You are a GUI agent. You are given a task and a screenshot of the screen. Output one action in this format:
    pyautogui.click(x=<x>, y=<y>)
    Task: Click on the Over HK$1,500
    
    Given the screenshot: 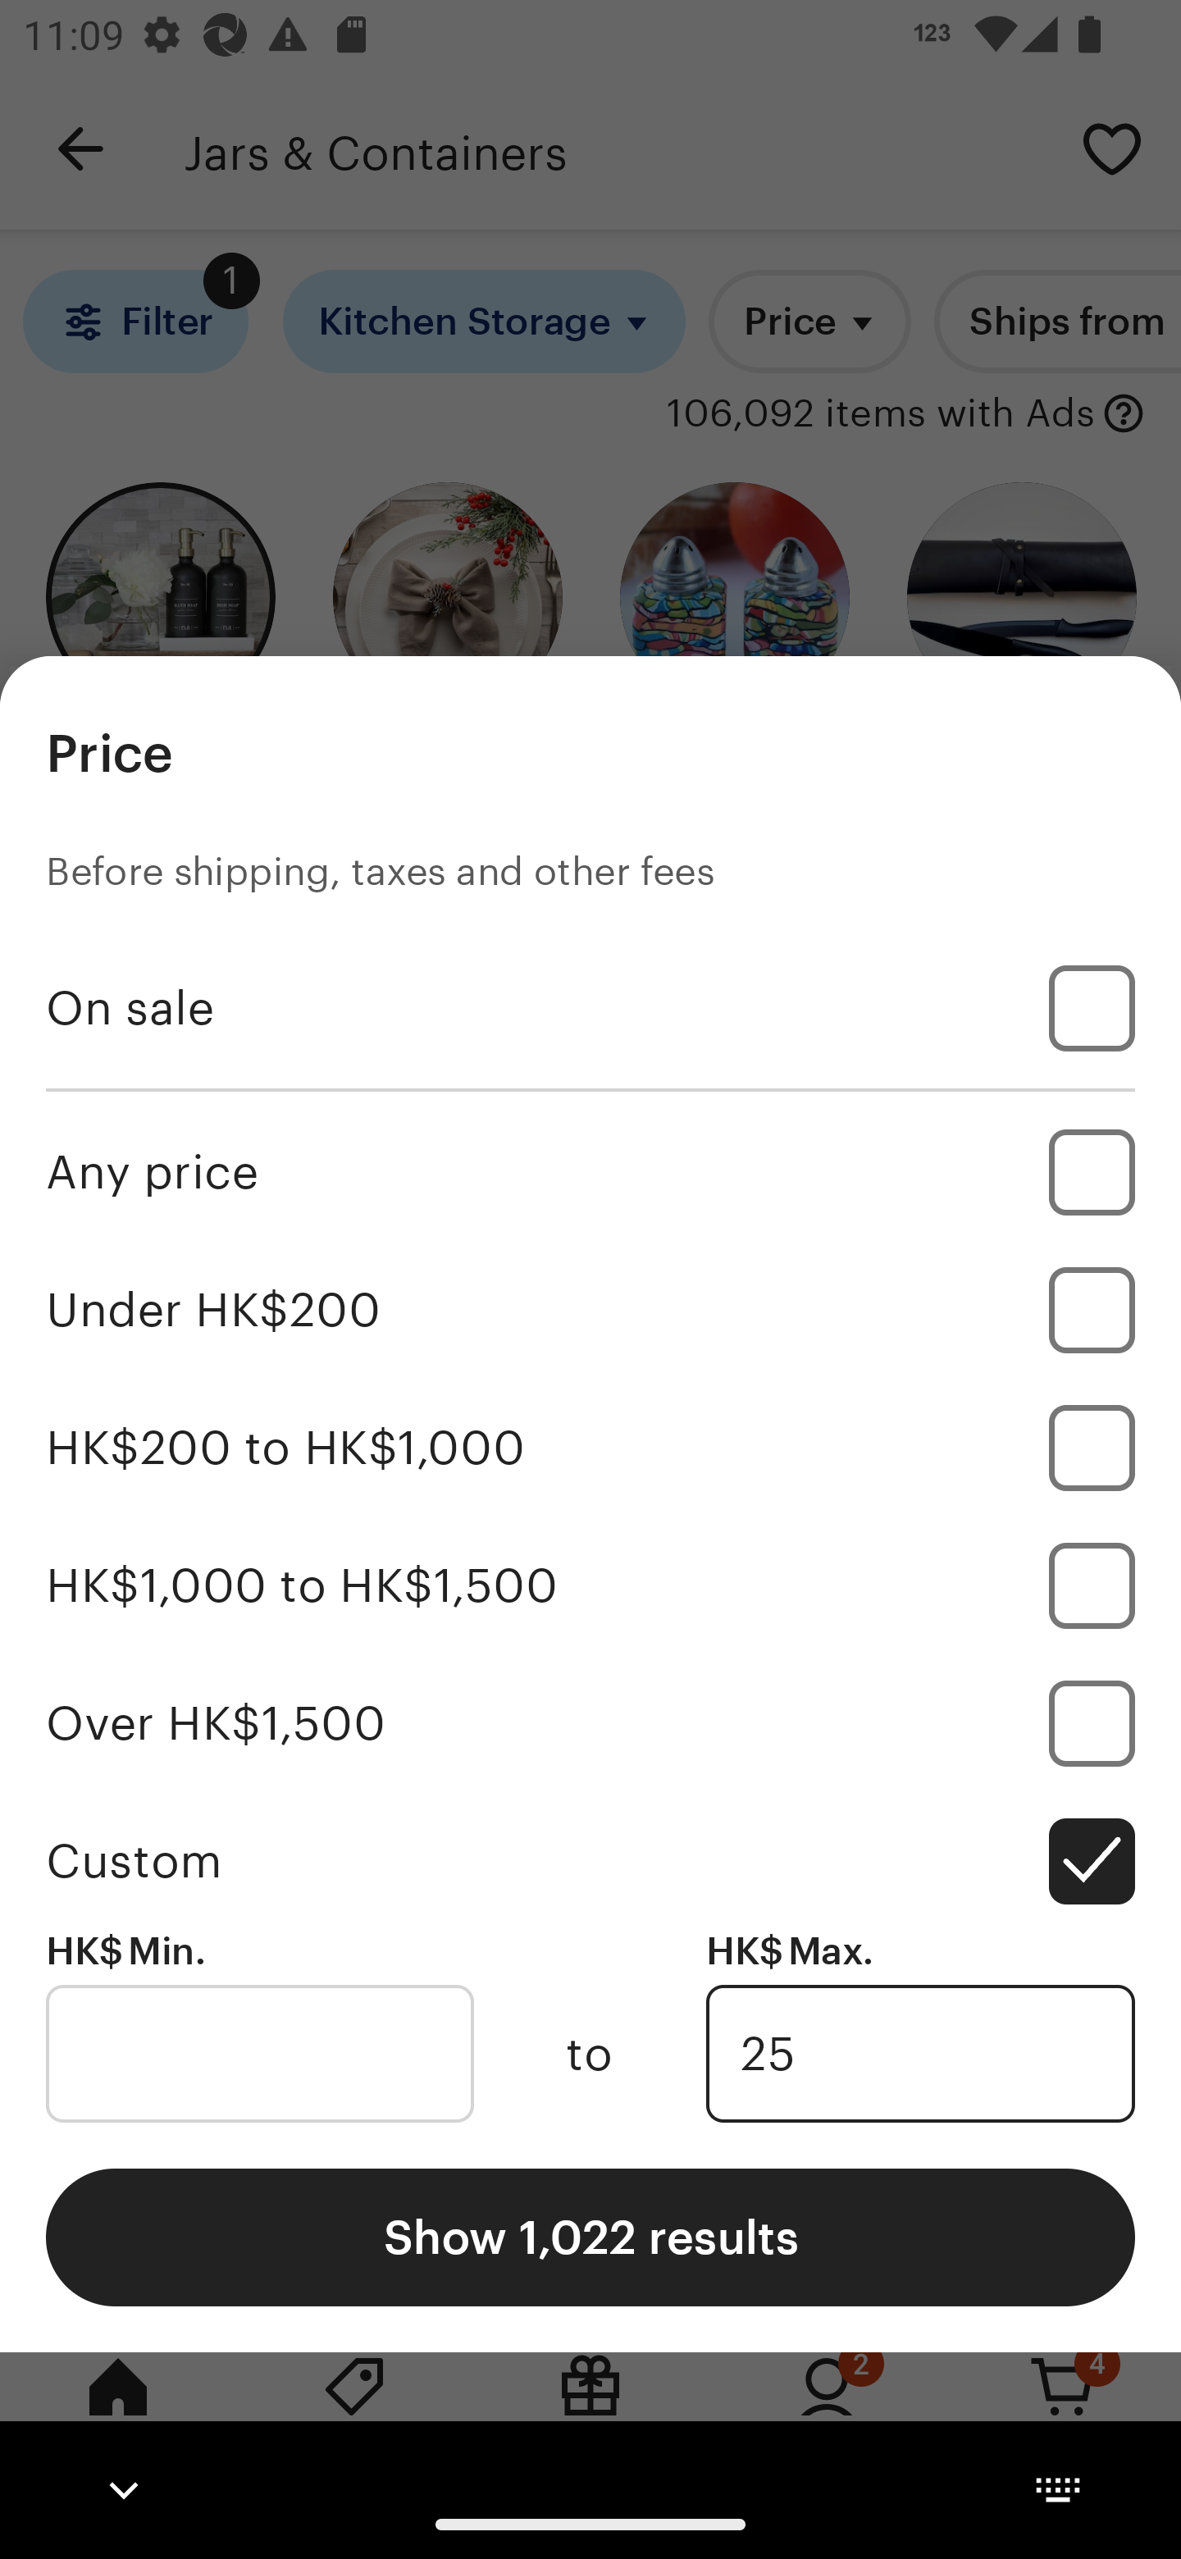 What is the action you would take?
    pyautogui.click(x=590, y=1722)
    